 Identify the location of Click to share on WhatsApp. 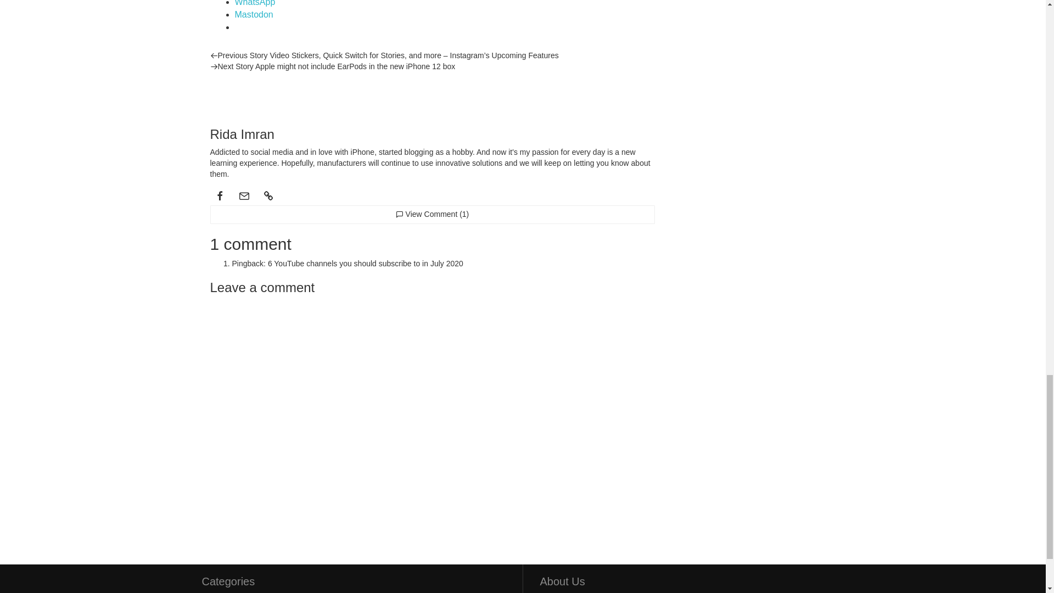
(255, 3).